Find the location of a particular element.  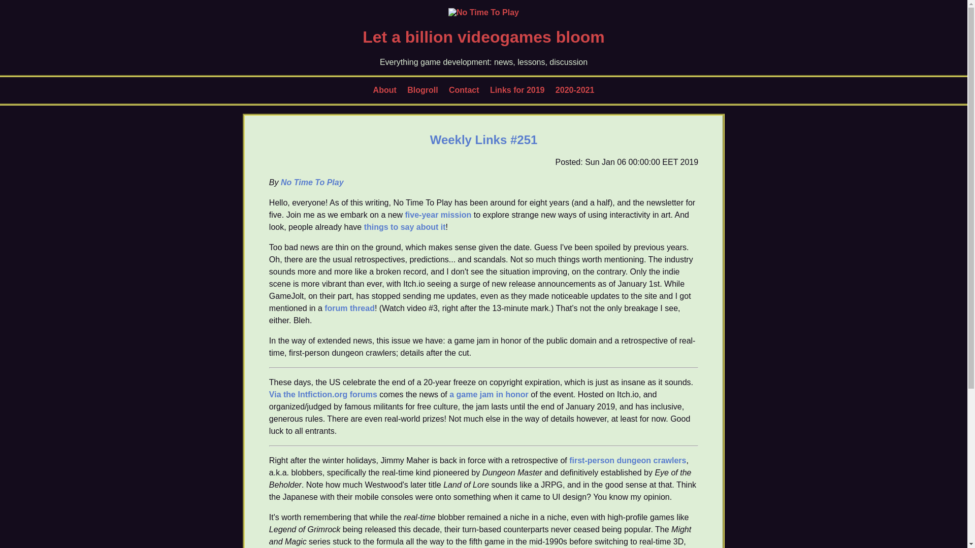

Blogroll is located at coordinates (422, 89).